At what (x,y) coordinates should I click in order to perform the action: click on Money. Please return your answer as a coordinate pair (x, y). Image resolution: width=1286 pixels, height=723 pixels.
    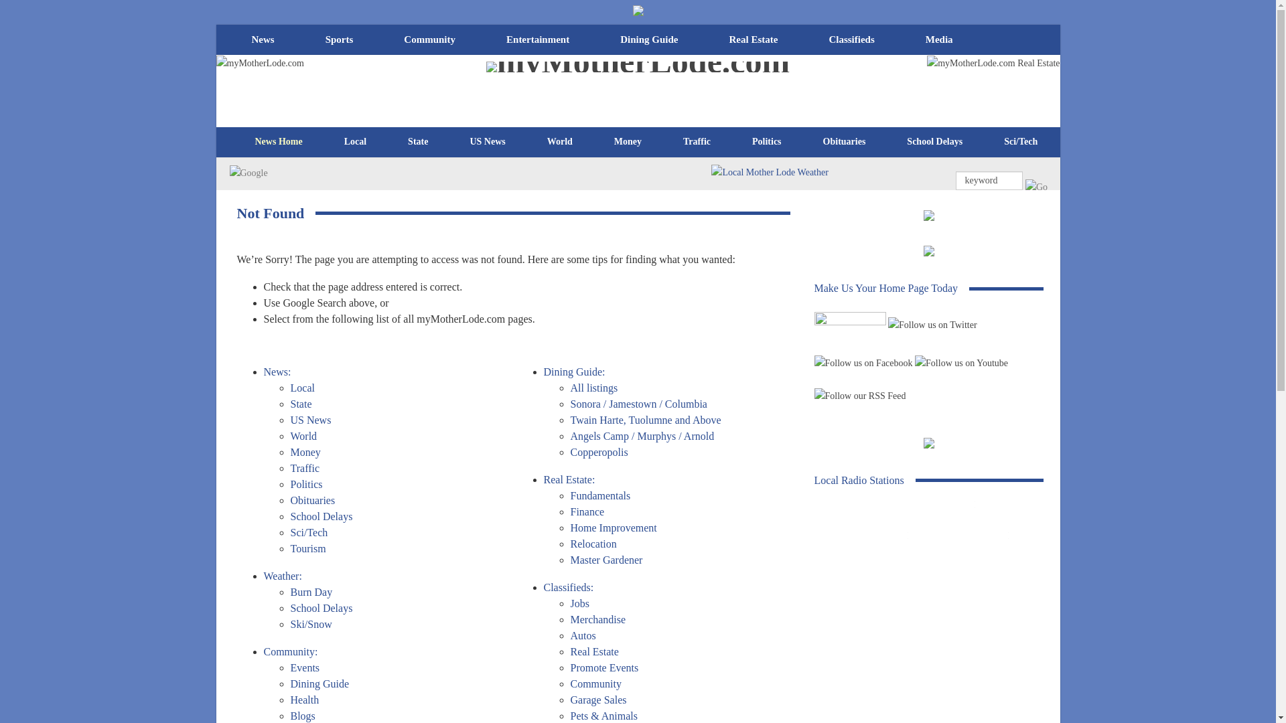
    Looking at the image, I should click on (628, 186).